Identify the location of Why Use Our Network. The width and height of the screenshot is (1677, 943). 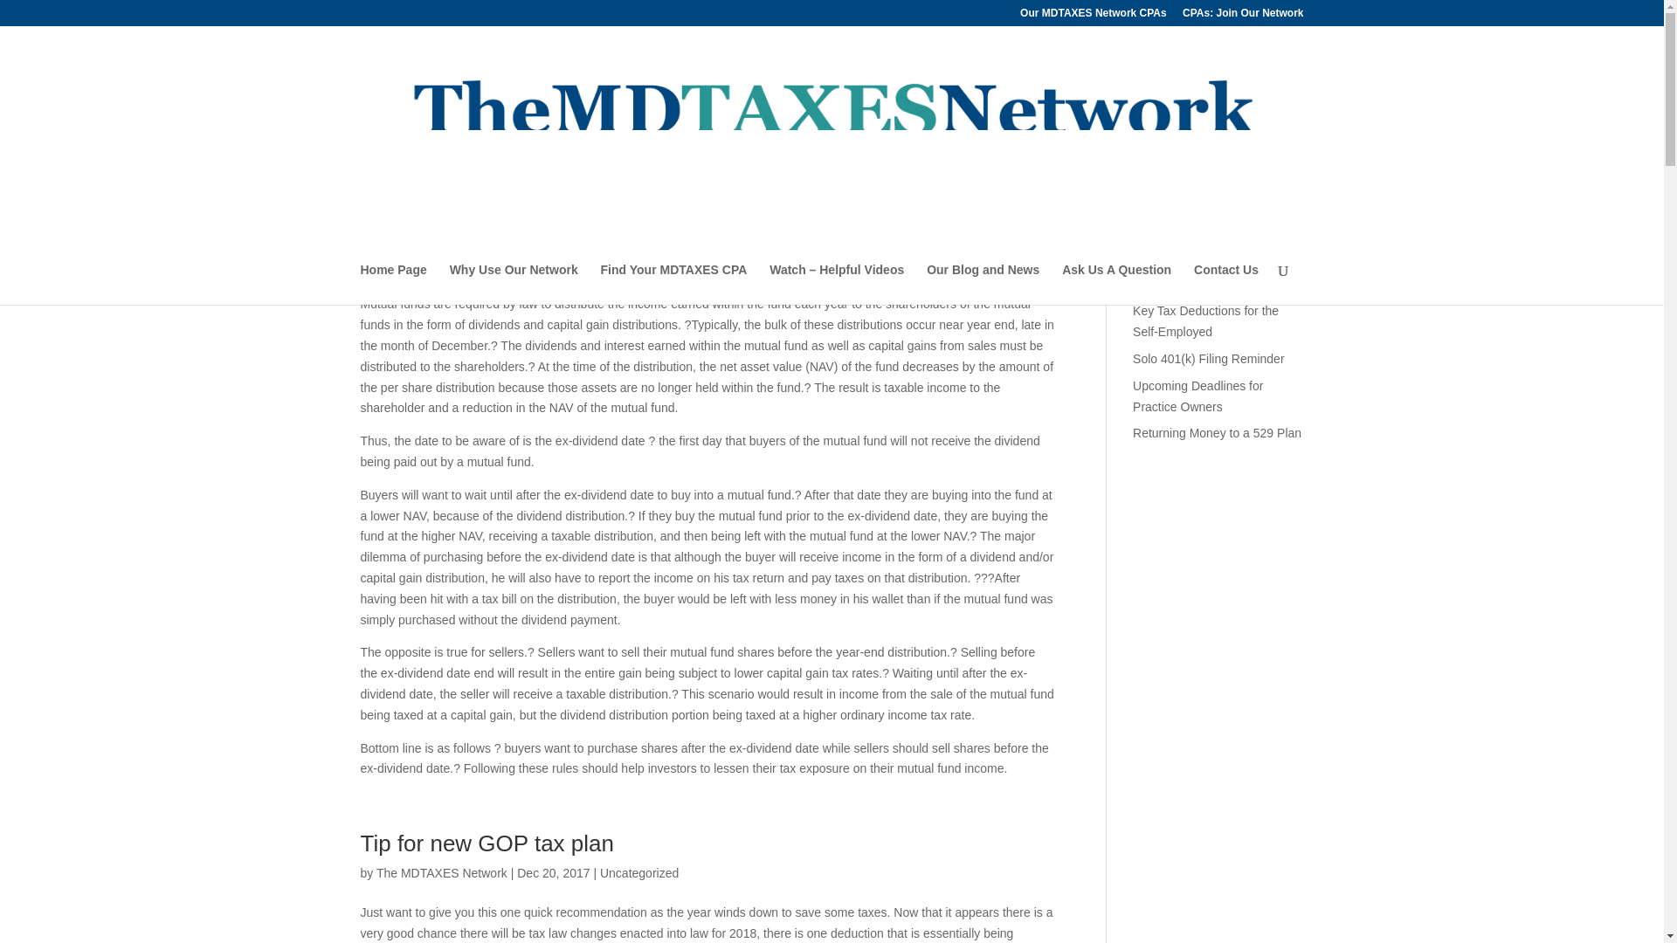
(514, 284).